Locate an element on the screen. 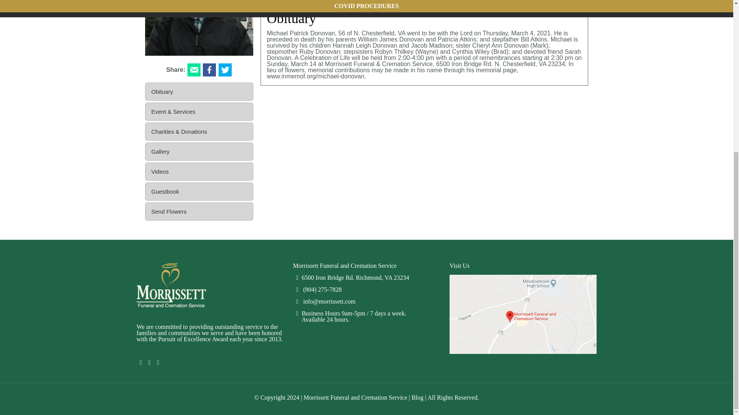 The image size is (739, 415). instagram is located at coordinates (158, 362).